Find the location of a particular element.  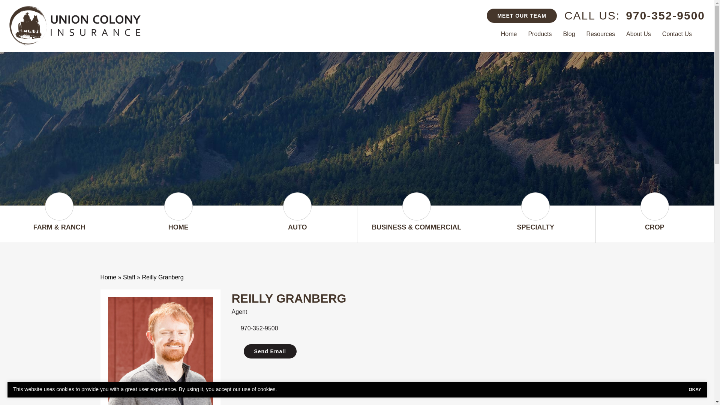

About Us is located at coordinates (639, 34).